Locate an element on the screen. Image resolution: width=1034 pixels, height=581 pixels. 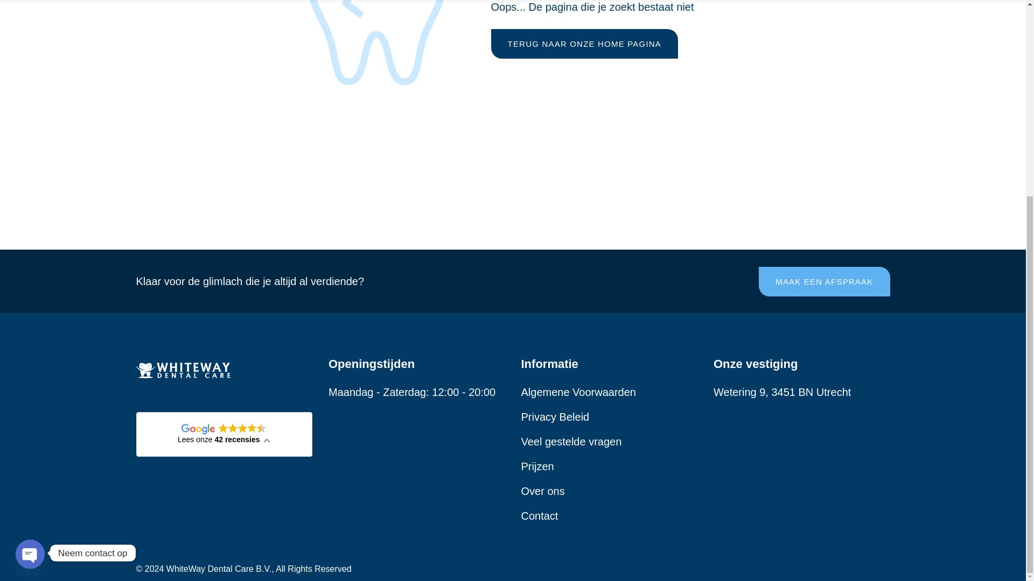
Contact is located at coordinates (540, 515).